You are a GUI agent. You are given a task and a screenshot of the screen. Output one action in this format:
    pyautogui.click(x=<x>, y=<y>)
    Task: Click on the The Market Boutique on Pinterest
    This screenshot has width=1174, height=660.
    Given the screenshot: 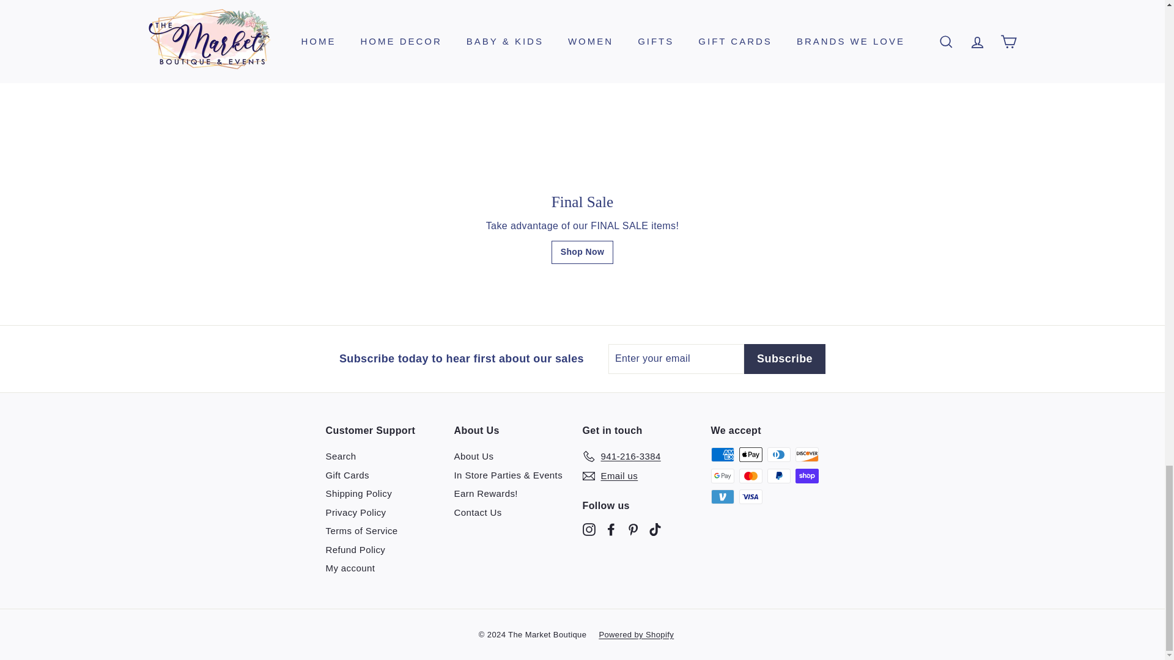 What is the action you would take?
    pyautogui.click(x=632, y=529)
    